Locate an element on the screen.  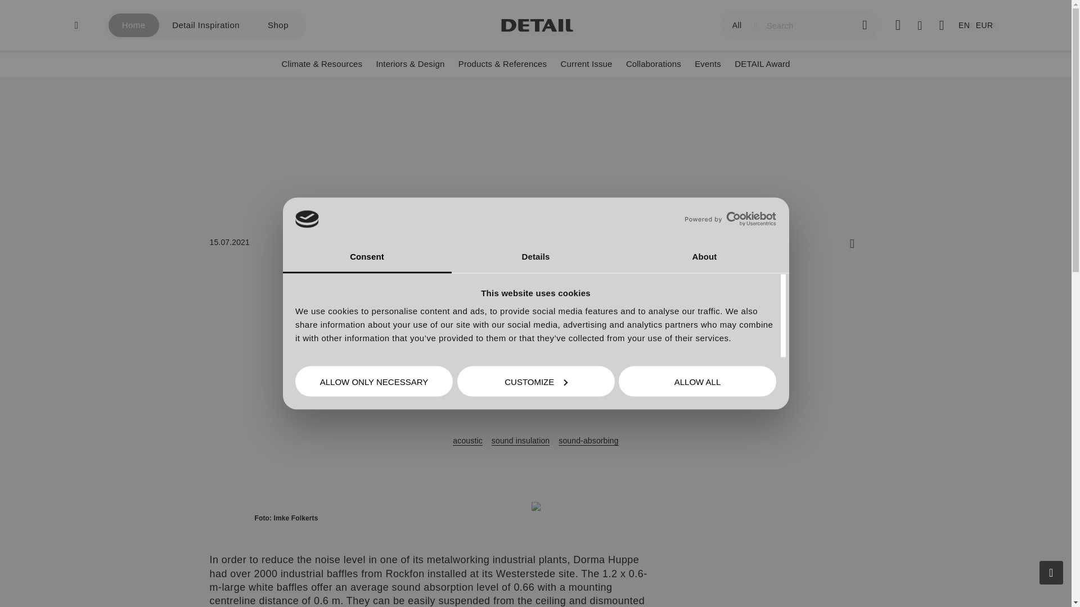
Details is located at coordinates (535, 257).